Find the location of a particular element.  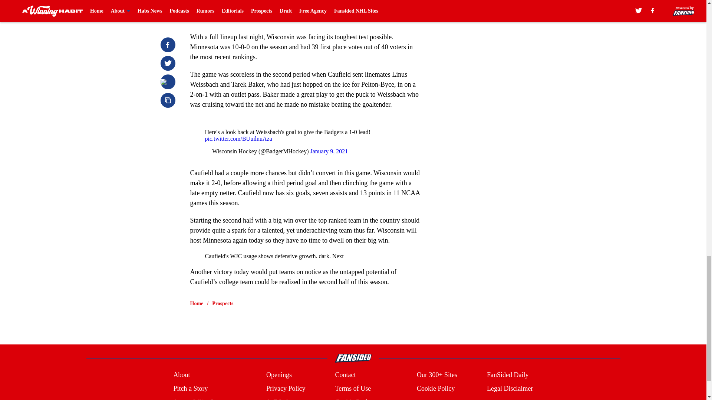

Terms of Use is located at coordinates (353, 388).